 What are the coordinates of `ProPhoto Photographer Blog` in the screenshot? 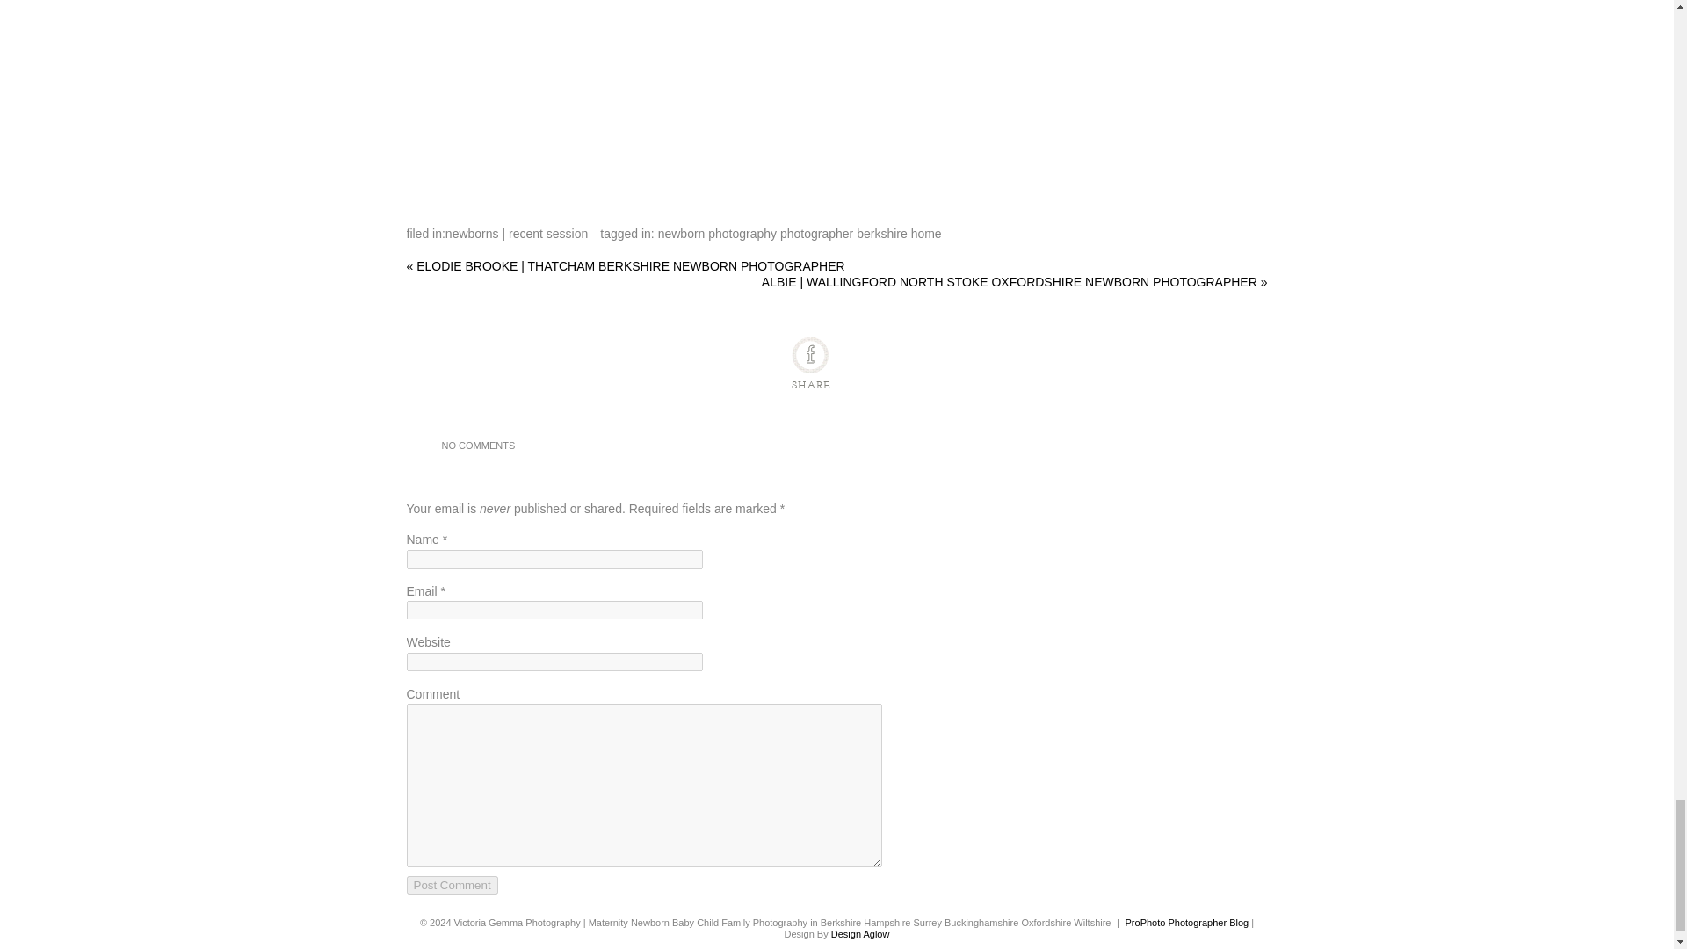 It's located at (1187, 923).